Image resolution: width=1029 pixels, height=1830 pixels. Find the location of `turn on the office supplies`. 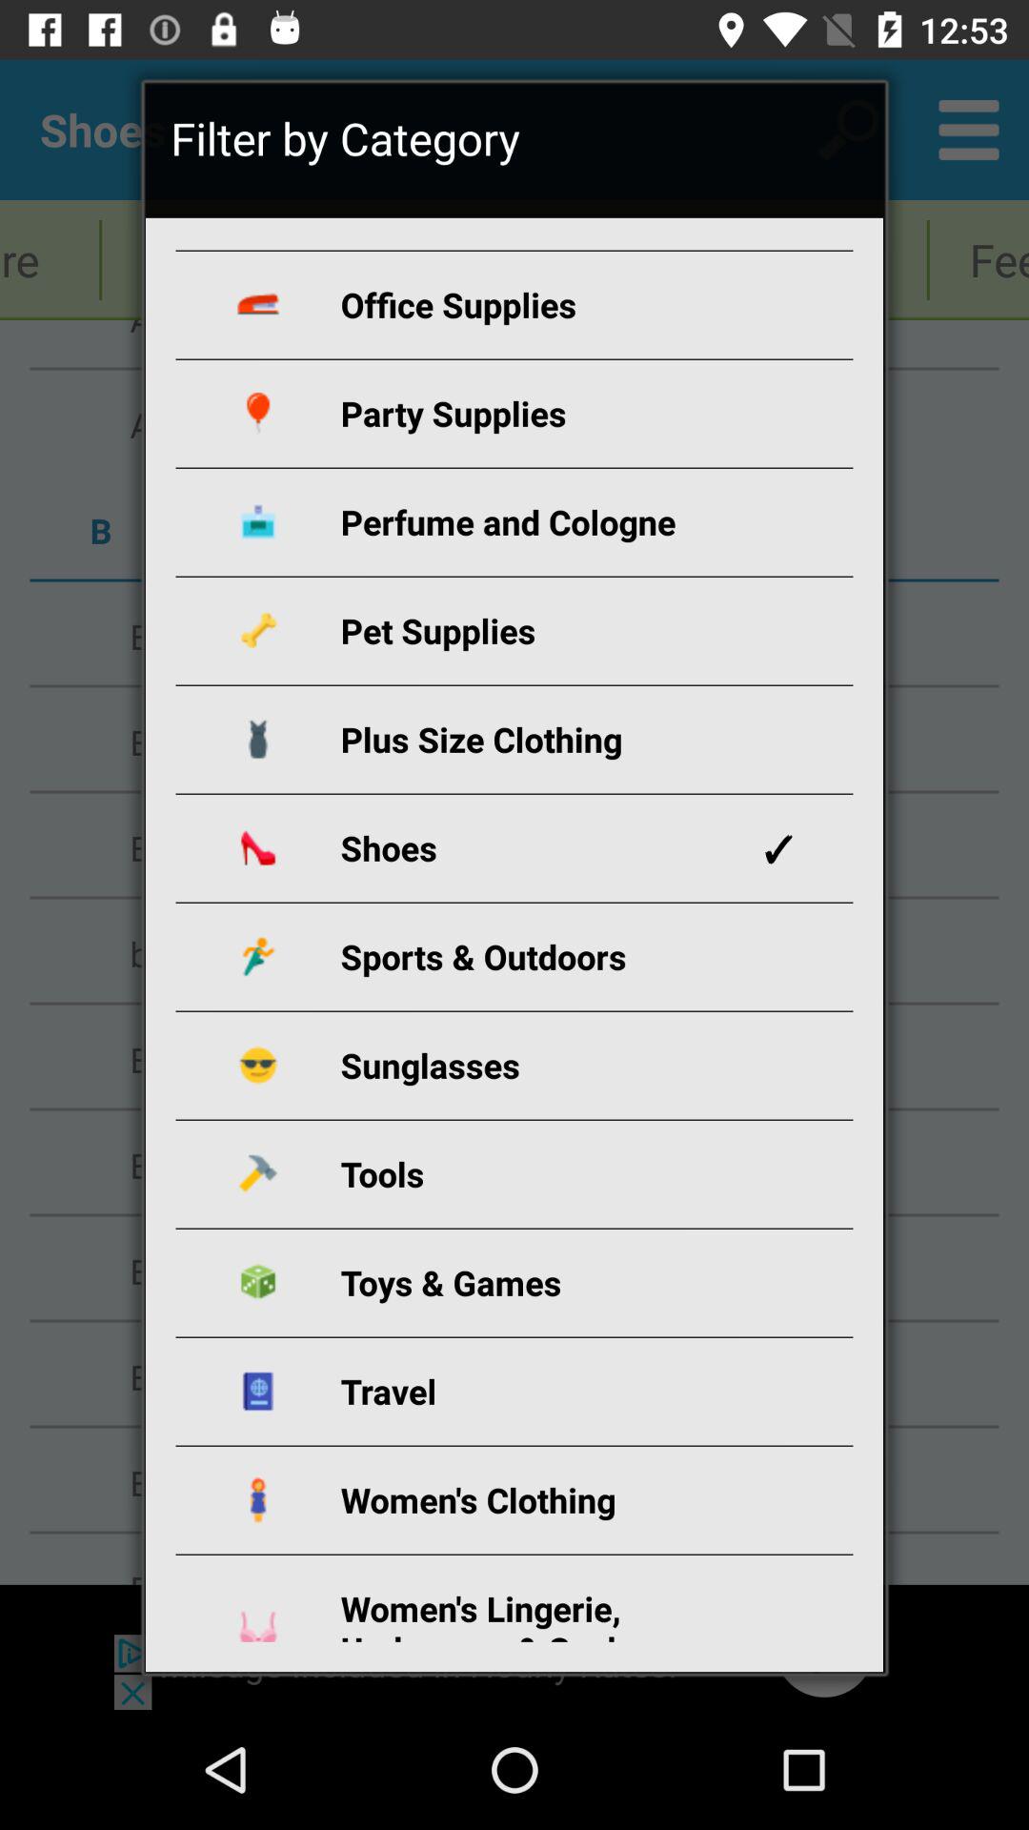

turn on the office supplies is located at coordinates (536, 305).